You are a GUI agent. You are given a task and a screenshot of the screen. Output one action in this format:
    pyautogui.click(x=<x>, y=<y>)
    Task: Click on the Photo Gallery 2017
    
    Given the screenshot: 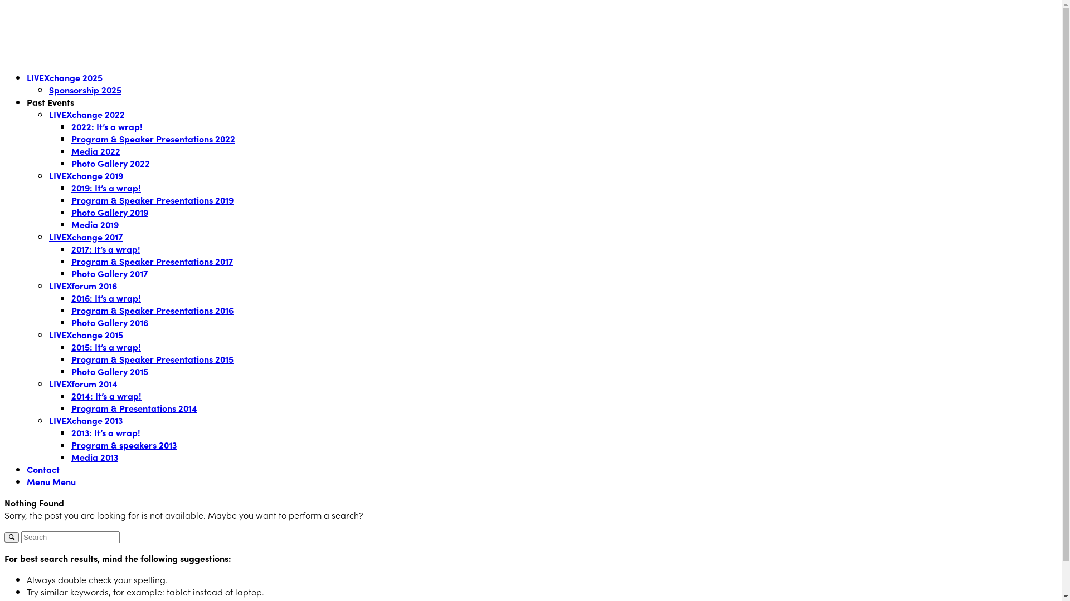 What is the action you would take?
    pyautogui.click(x=109, y=273)
    